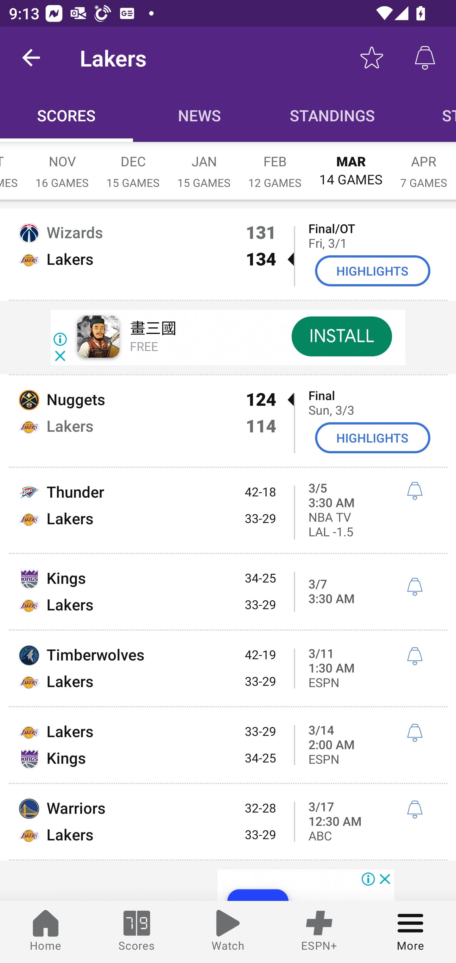  What do you see at coordinates (137, 932) in the screenshot?
I see `Scores` at bounding box center [137, 932].